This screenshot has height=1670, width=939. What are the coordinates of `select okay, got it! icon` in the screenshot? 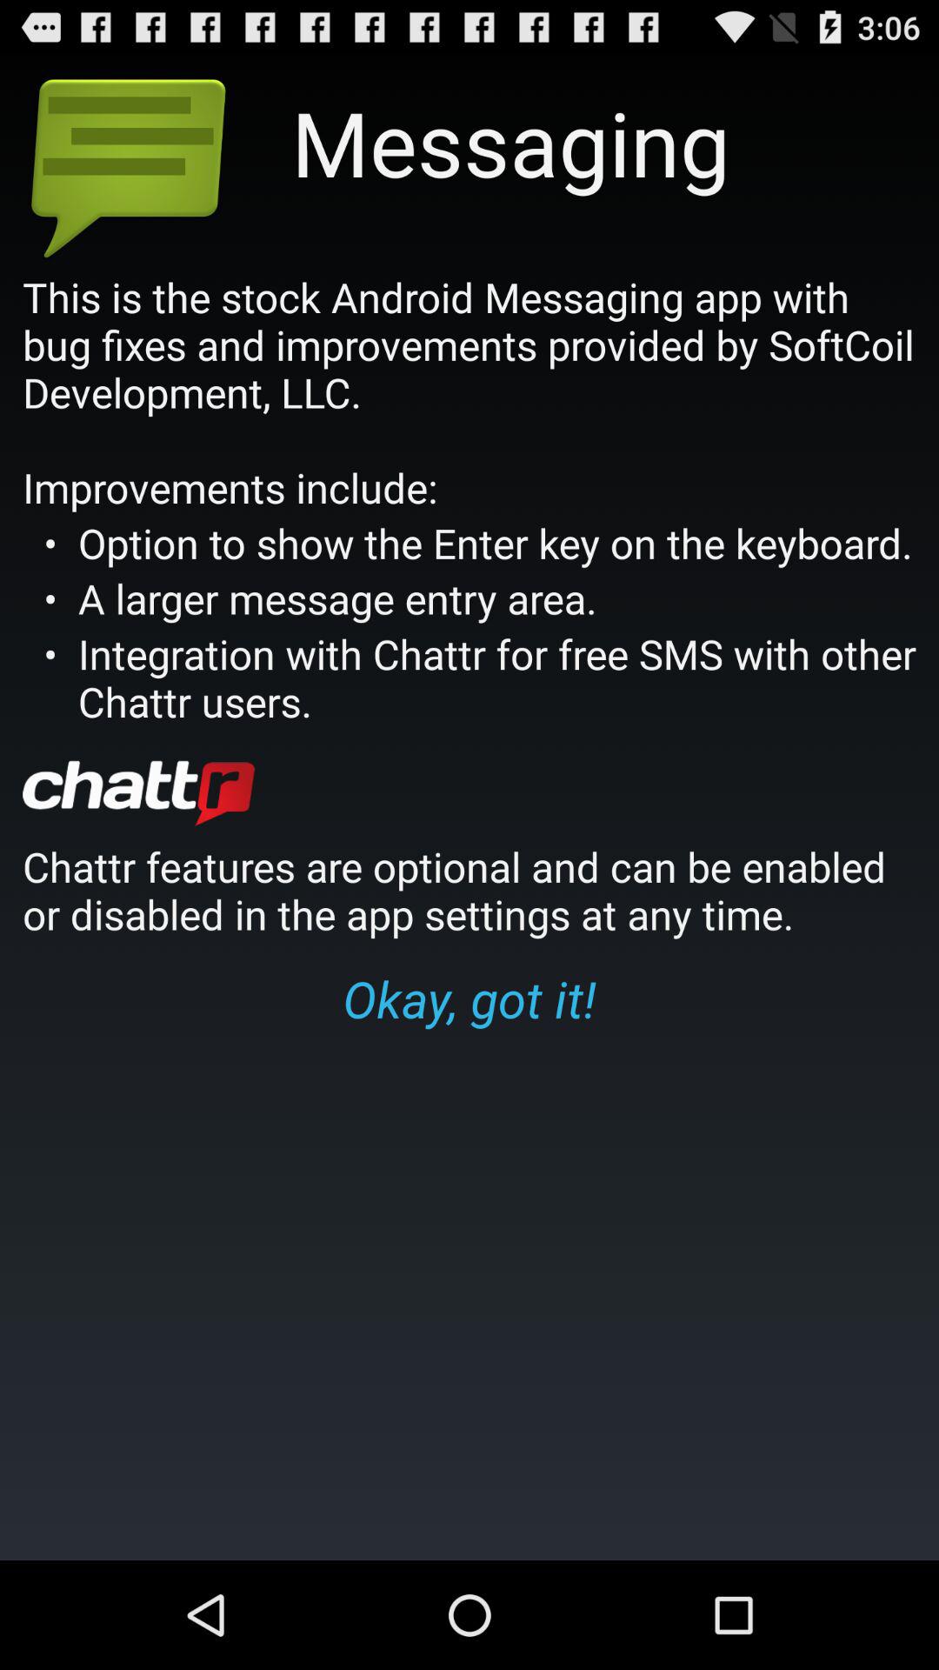 It's located at (469, 998).